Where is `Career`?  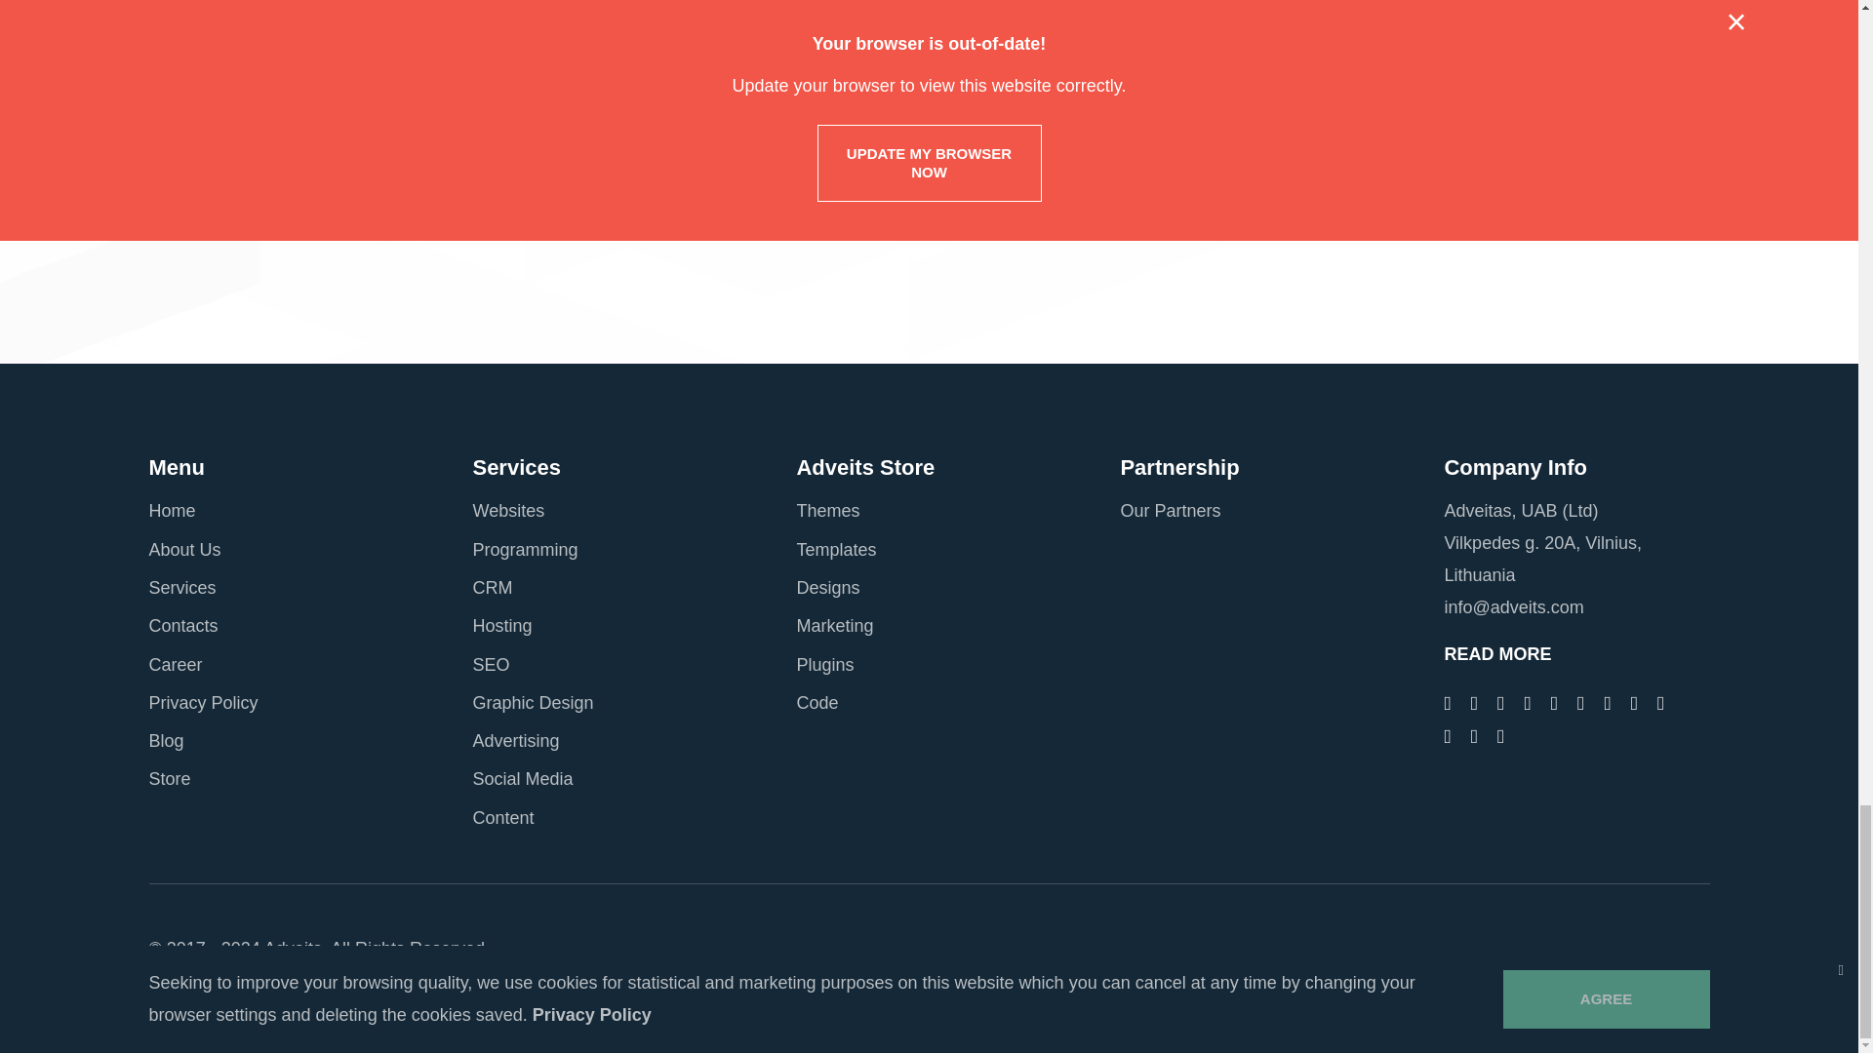
Career is located at coordinates (175, 665).